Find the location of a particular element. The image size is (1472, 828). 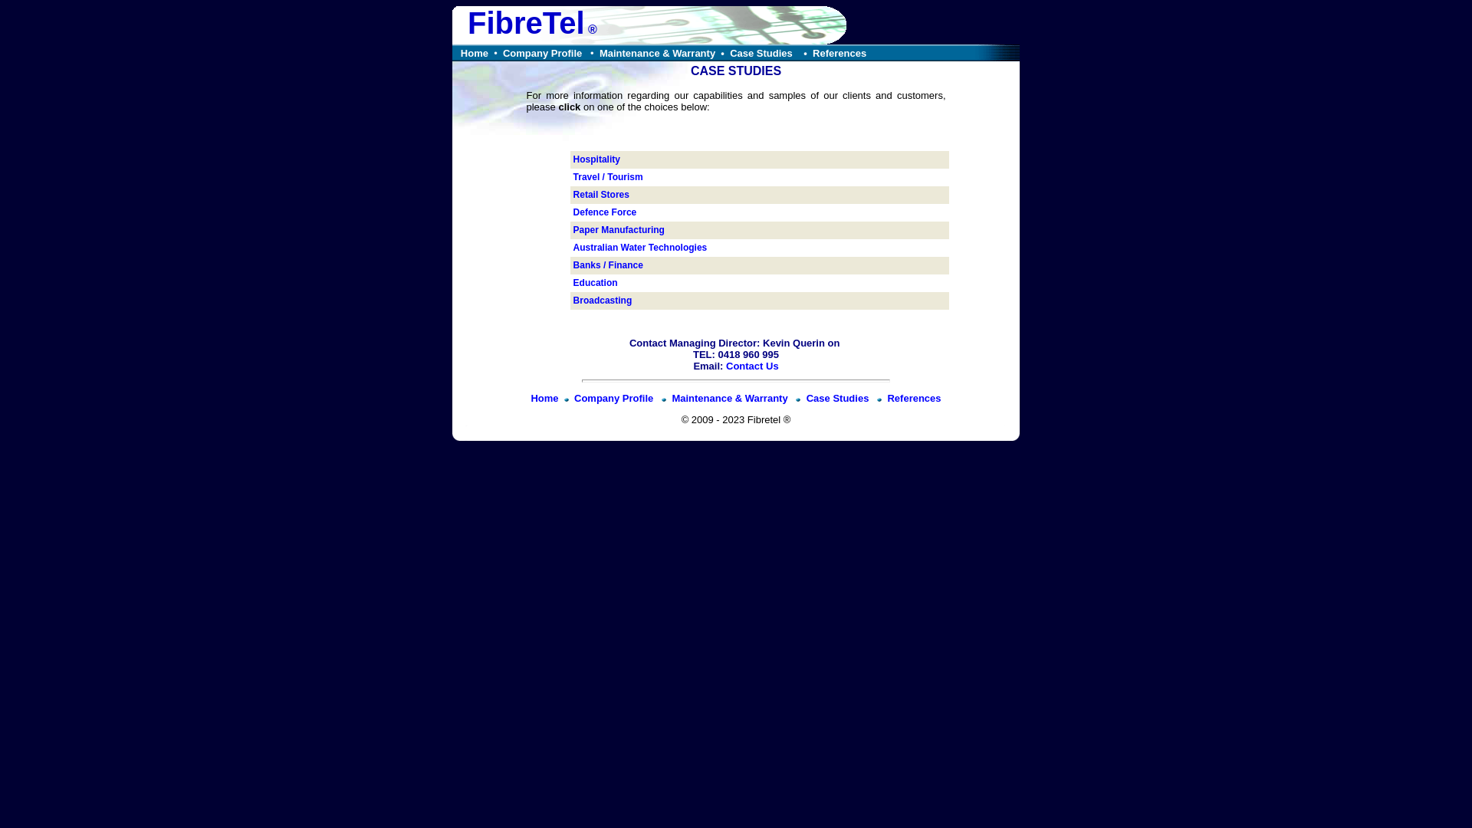

Retail Stores is located at coordinates (601, 195).